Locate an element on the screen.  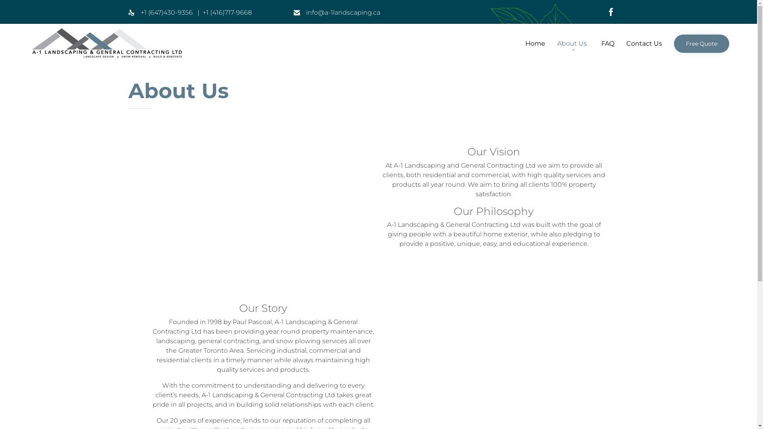
info@a-1landscaping.ca is located at coordinates (343, 13).